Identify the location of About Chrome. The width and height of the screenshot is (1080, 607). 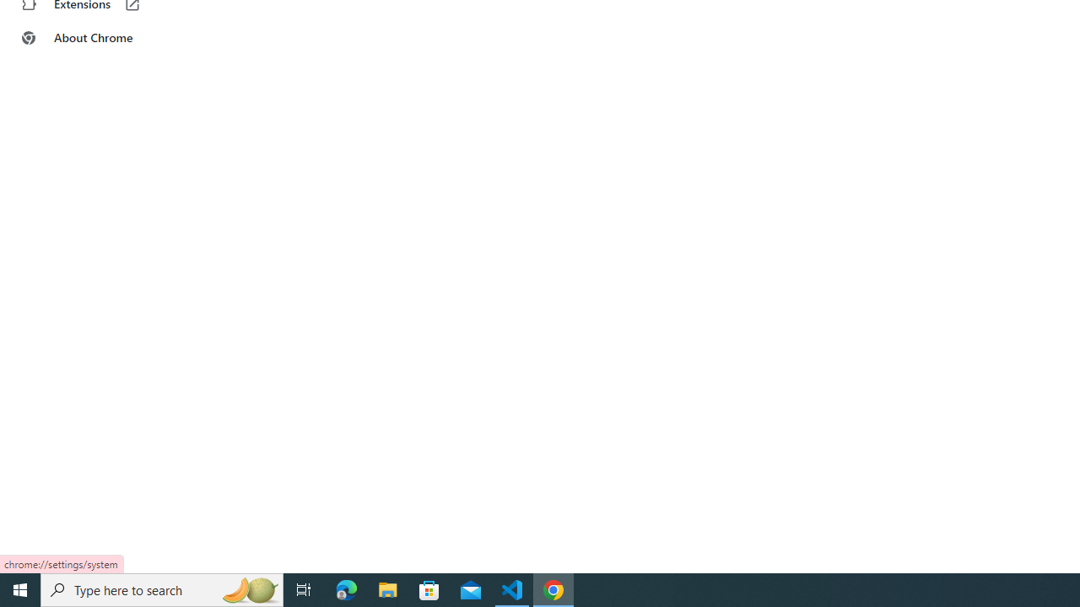
(105, 37).